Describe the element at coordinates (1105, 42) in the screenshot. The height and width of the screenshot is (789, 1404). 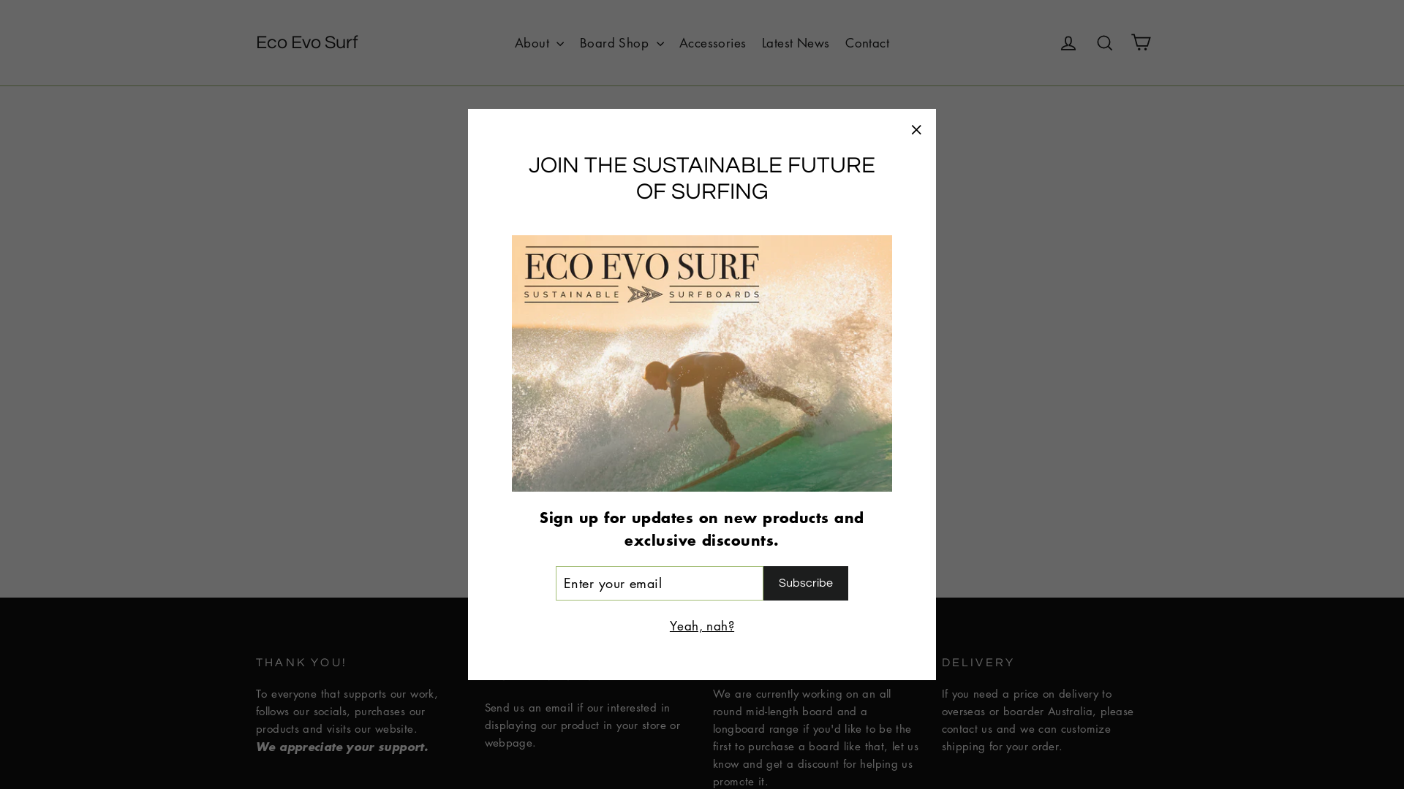
I see `Search` at that location.